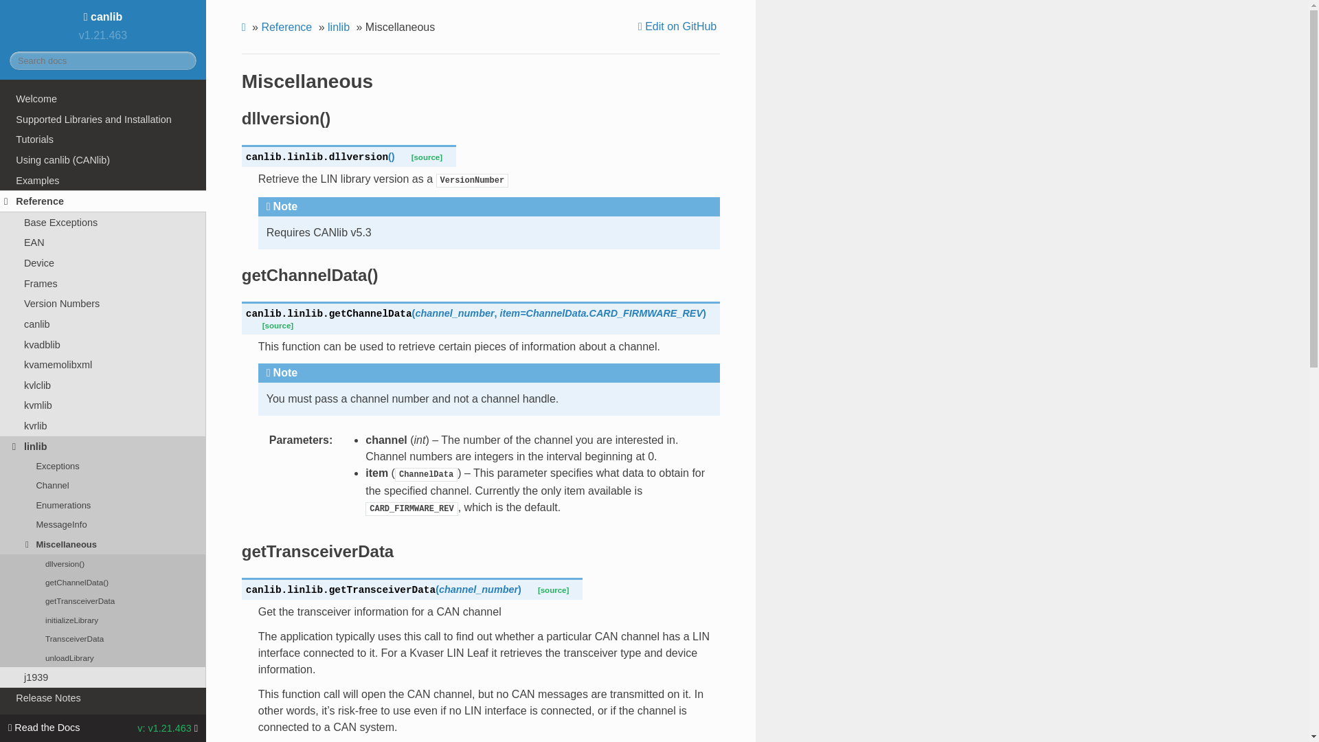  I want to click on Frames, so click(103, 283).